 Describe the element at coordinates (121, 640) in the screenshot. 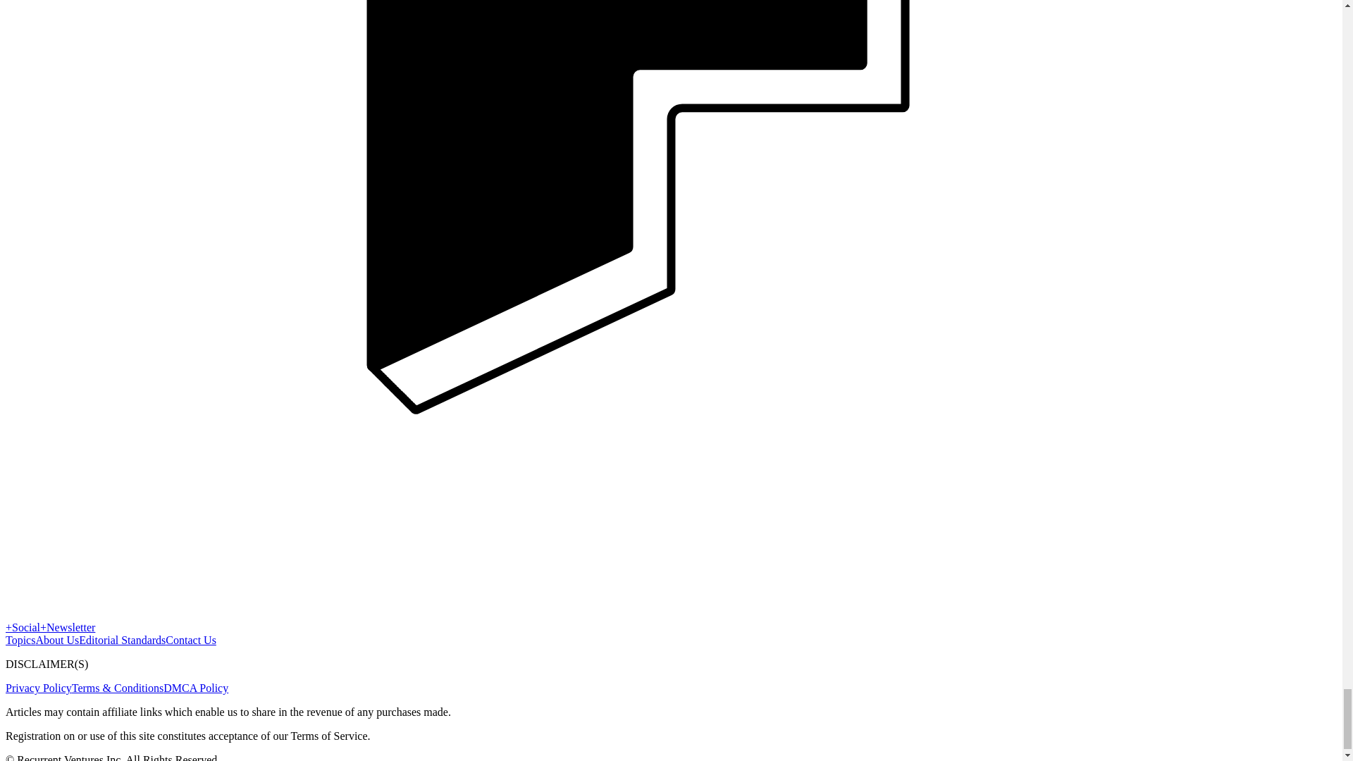

I see `Editorial Standards` at that location.